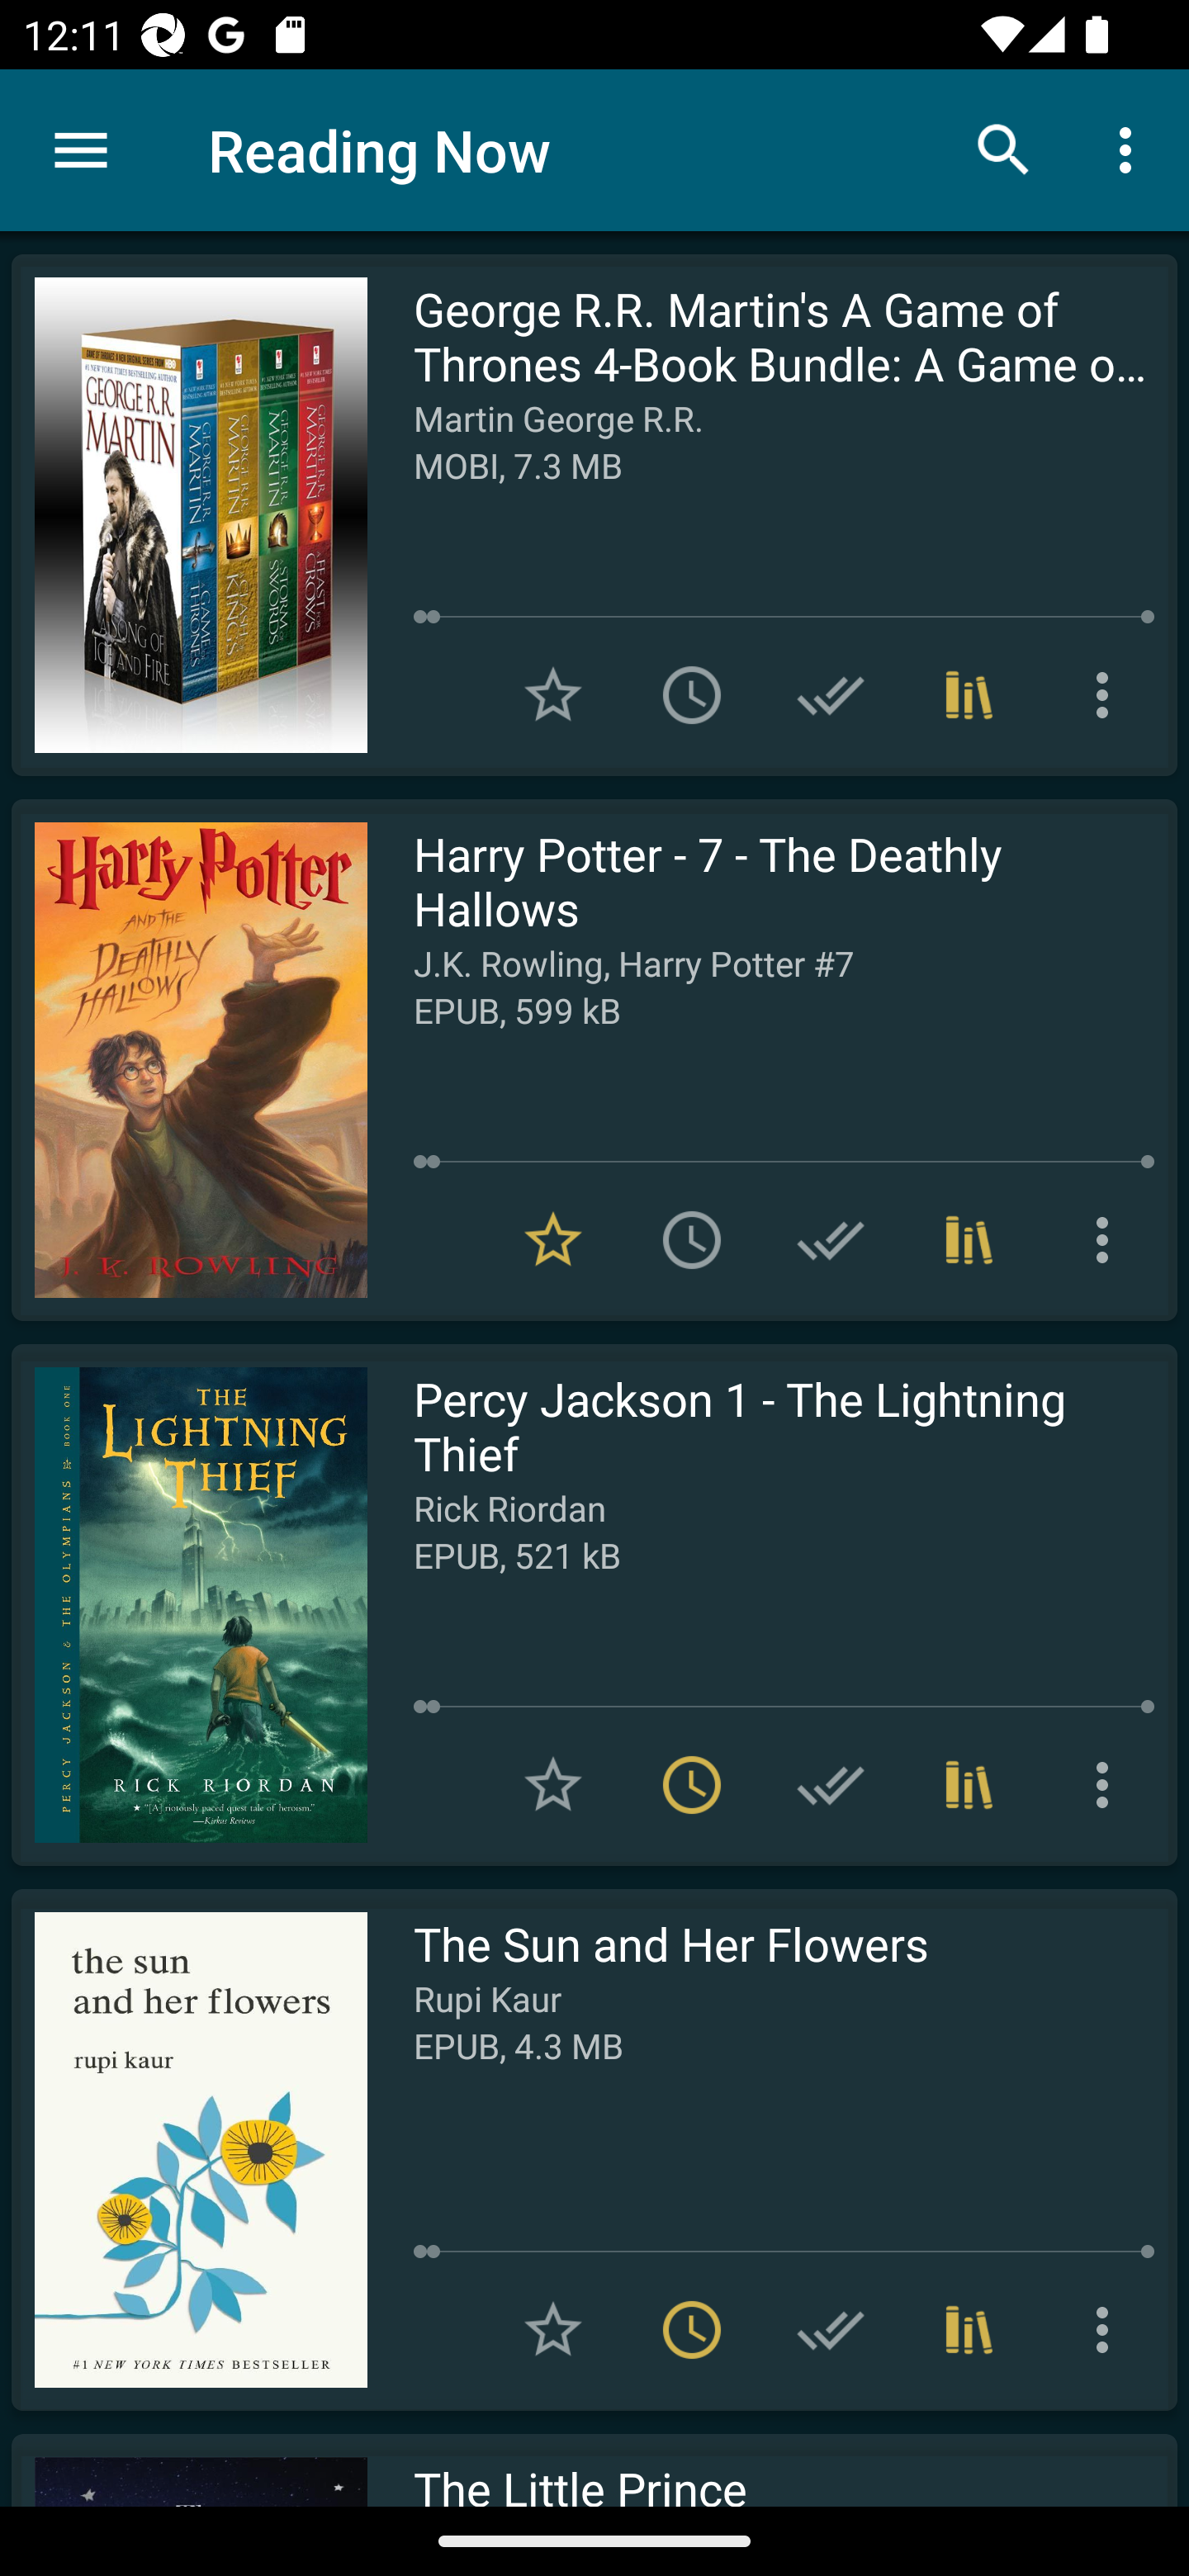 The image size is (1189, 2576). Describe the element at coordinates (969, 1785) in the screenshot. I see `Collections (1)` at that location.